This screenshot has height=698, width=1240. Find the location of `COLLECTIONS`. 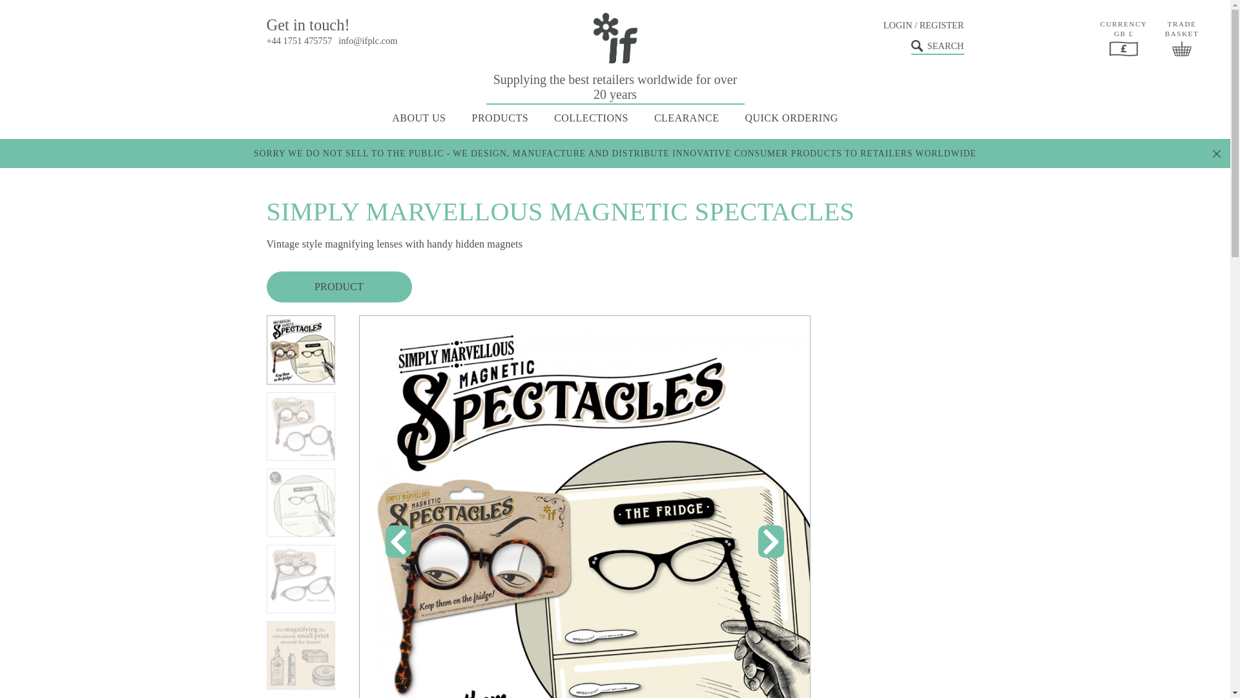

COLLECTIONS is located at coordinates (592, 118).